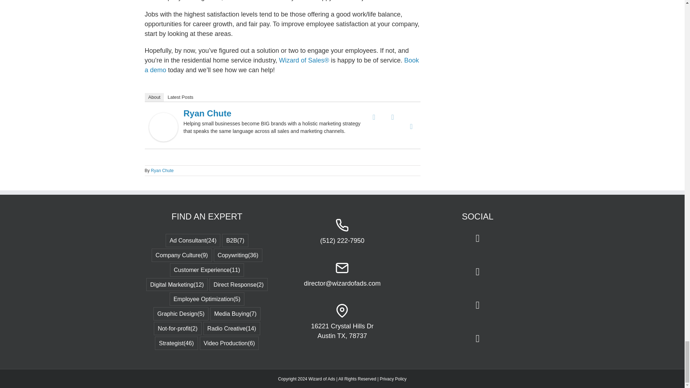 This screenshot has width=690, height=388. I want to click on YouTube, so click(411, 115).